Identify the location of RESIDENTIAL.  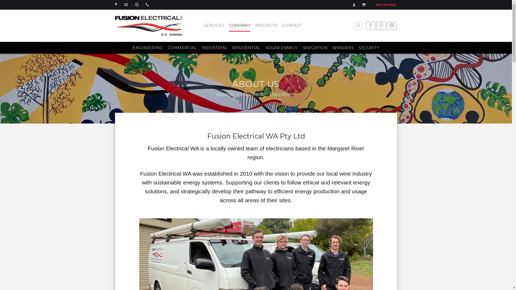
(246, 48).